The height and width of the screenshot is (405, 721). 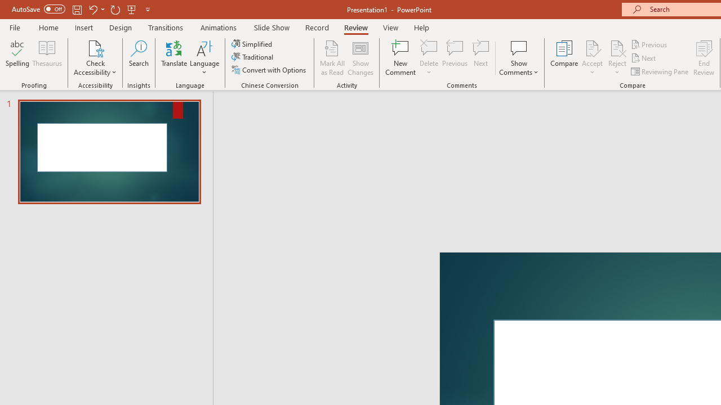 I want to click on Reject Change, so click(x=617, y=47).